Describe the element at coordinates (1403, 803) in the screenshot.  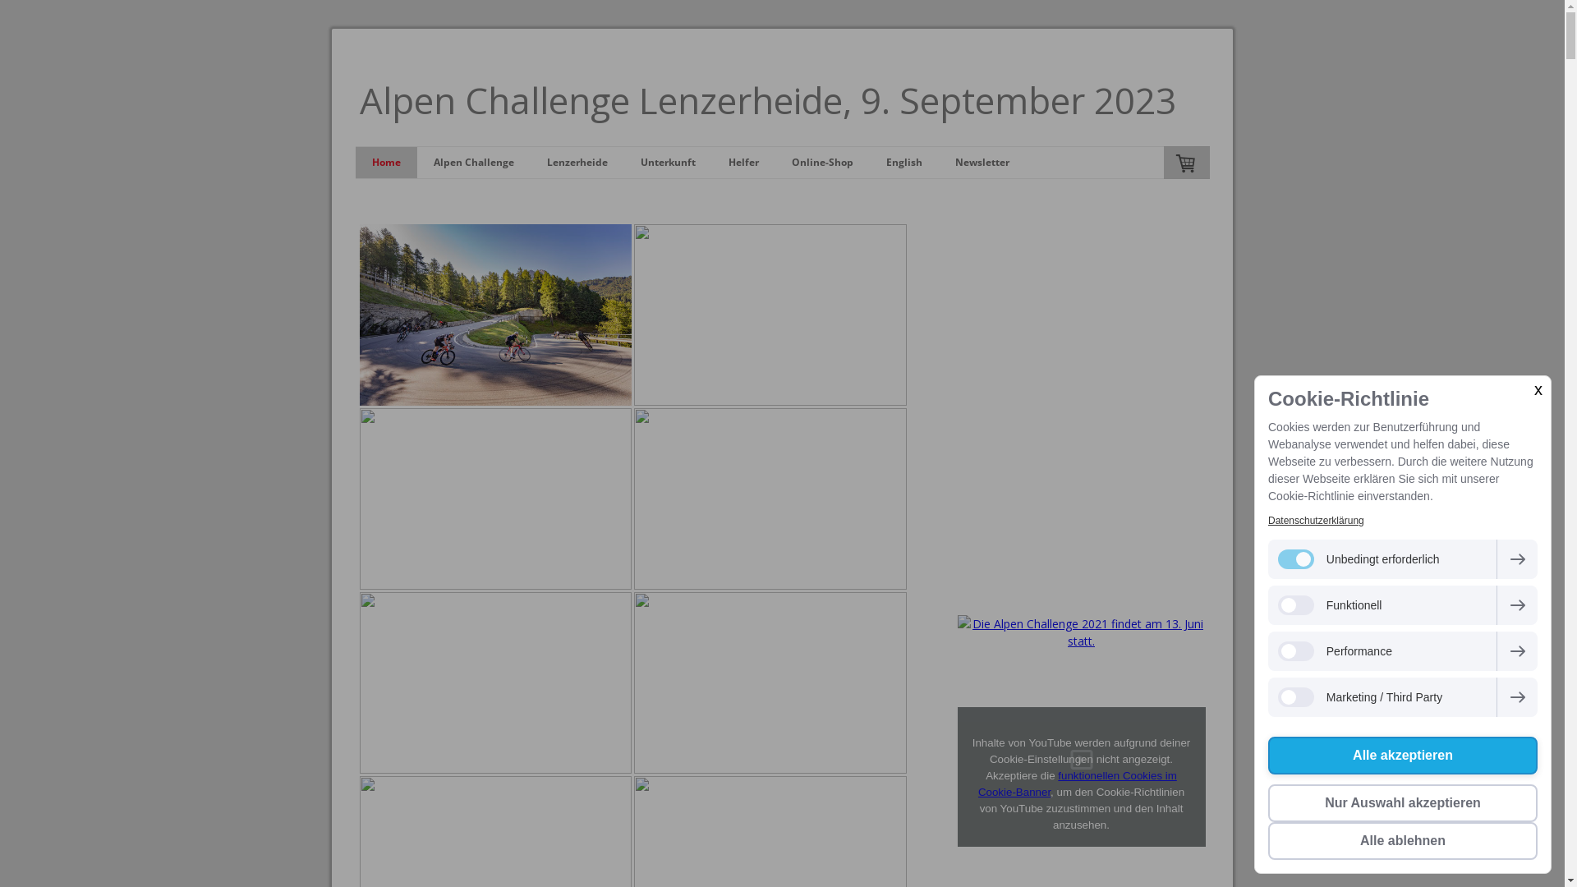
I see `Nur Auswahl akzeptieren` at that location.